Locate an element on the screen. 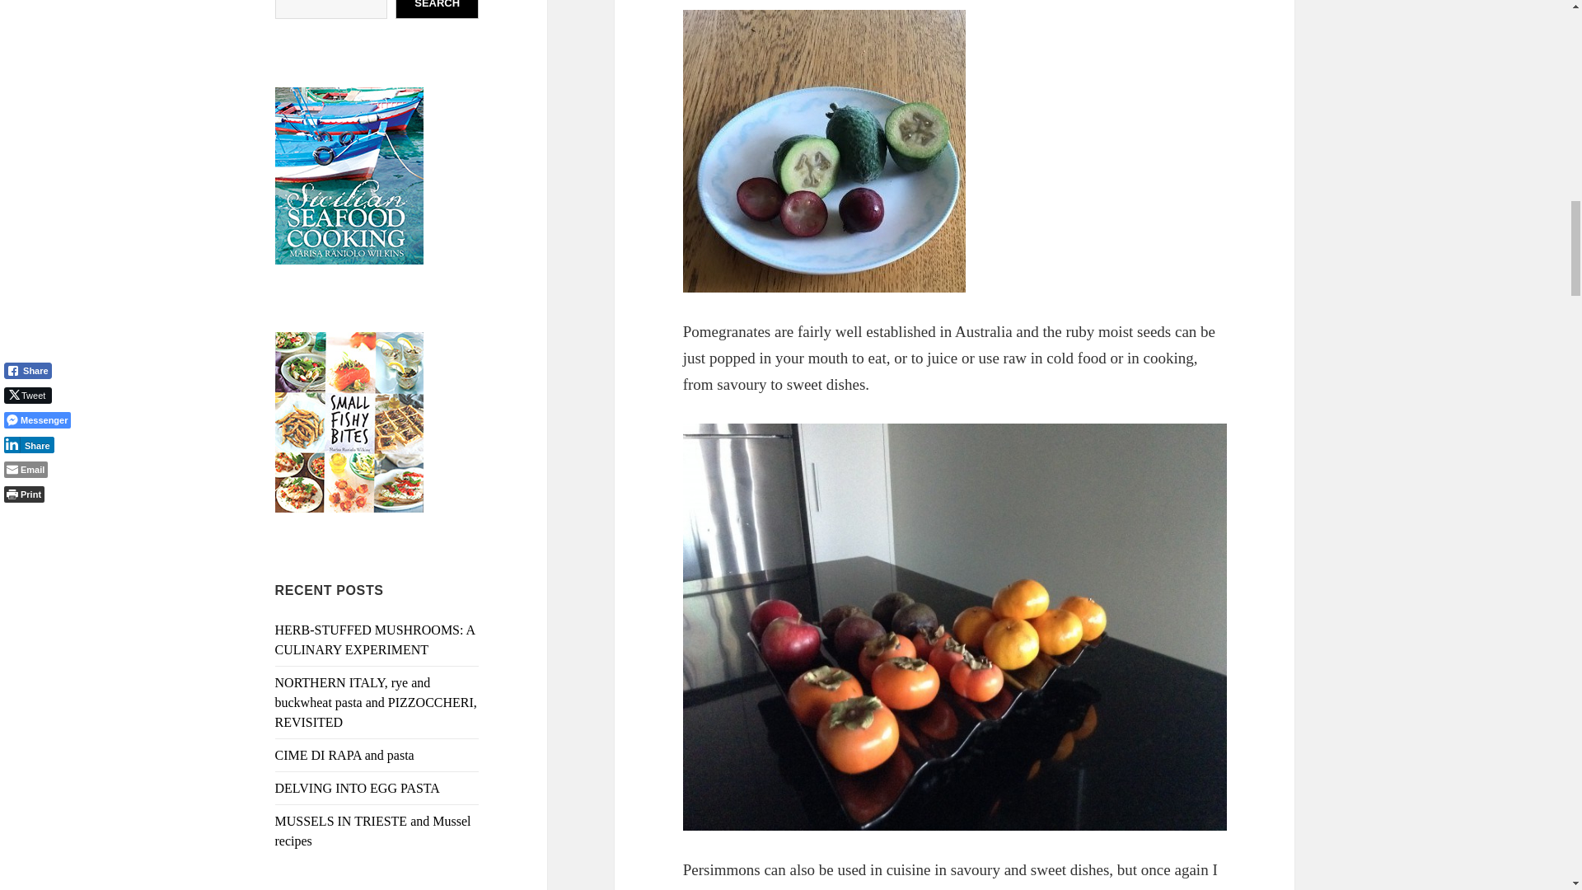  CIME DI RAPA and pasta is located at coordinates (344, 755).